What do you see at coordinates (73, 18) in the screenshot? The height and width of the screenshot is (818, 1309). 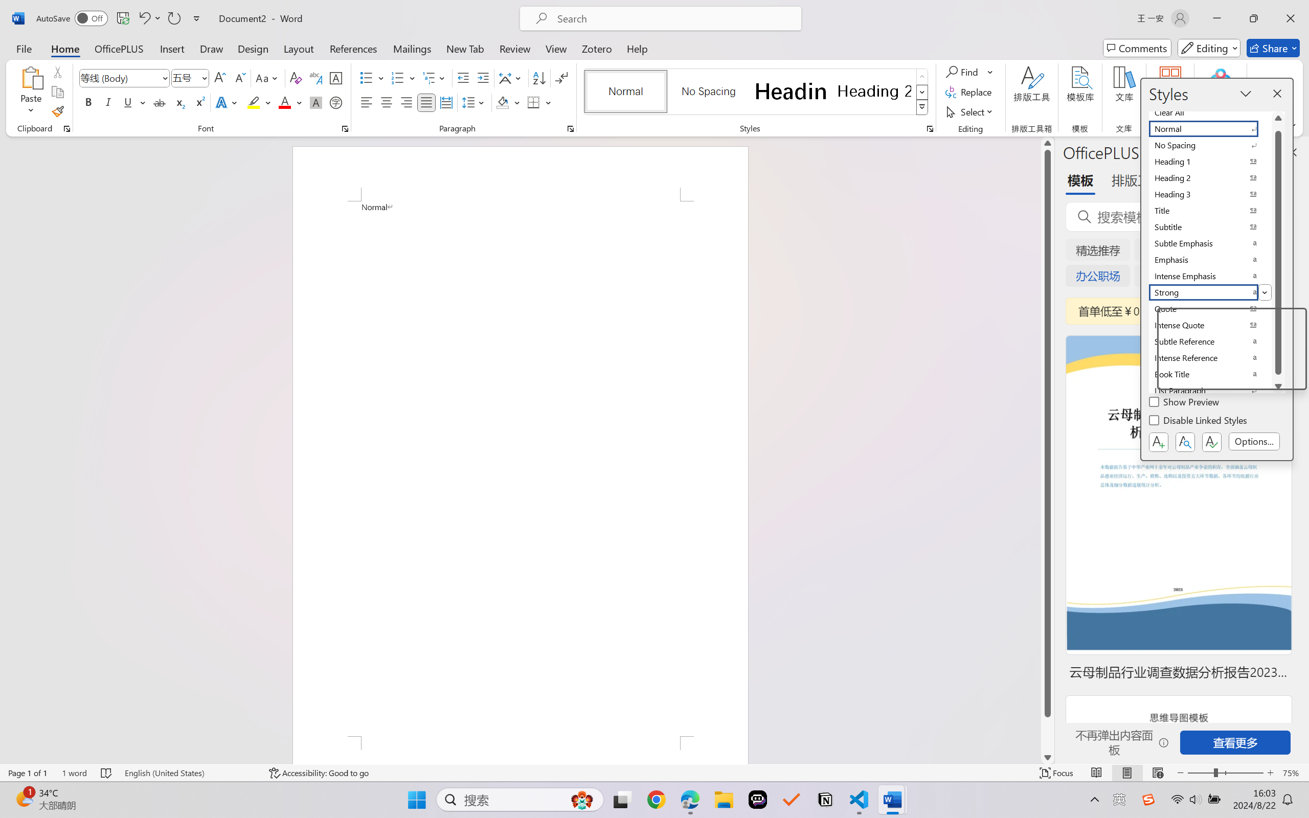 I see `AutoSave` at bounding box center [73, 18].